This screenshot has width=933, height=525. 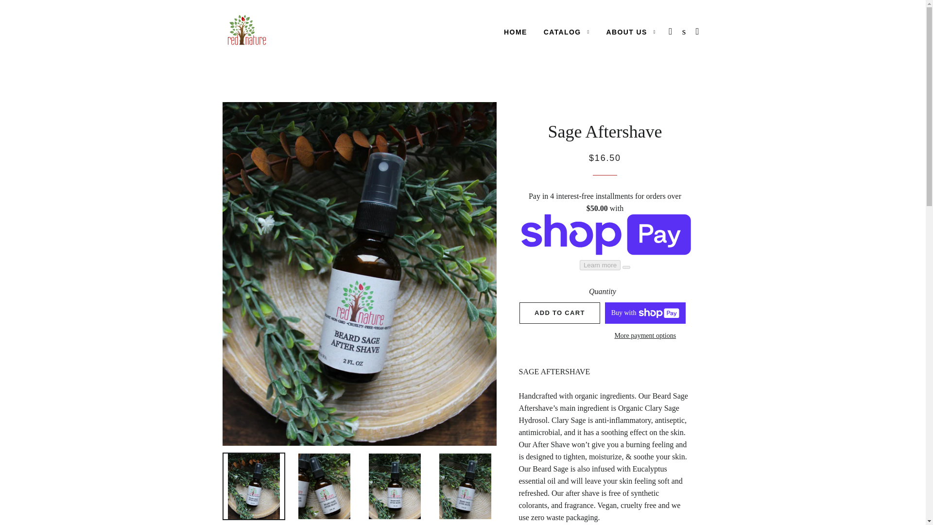 I want to click on HOME, so click(x=515, y=32).